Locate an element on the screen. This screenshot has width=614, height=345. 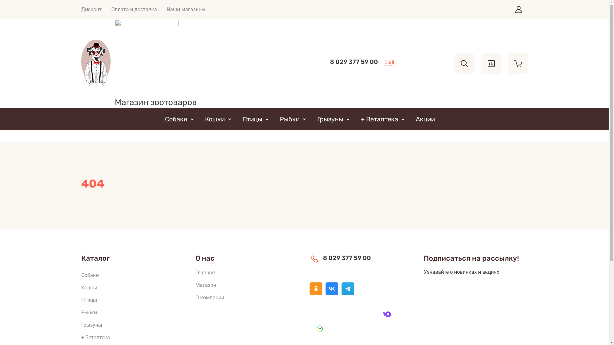
8 029 377 59 00 is located at coordinates (354, 62).